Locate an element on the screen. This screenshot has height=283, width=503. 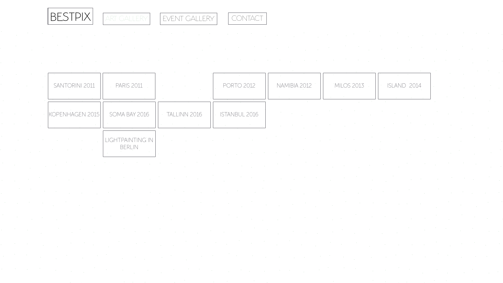
CONTACT is located at coordinates (247, 19).